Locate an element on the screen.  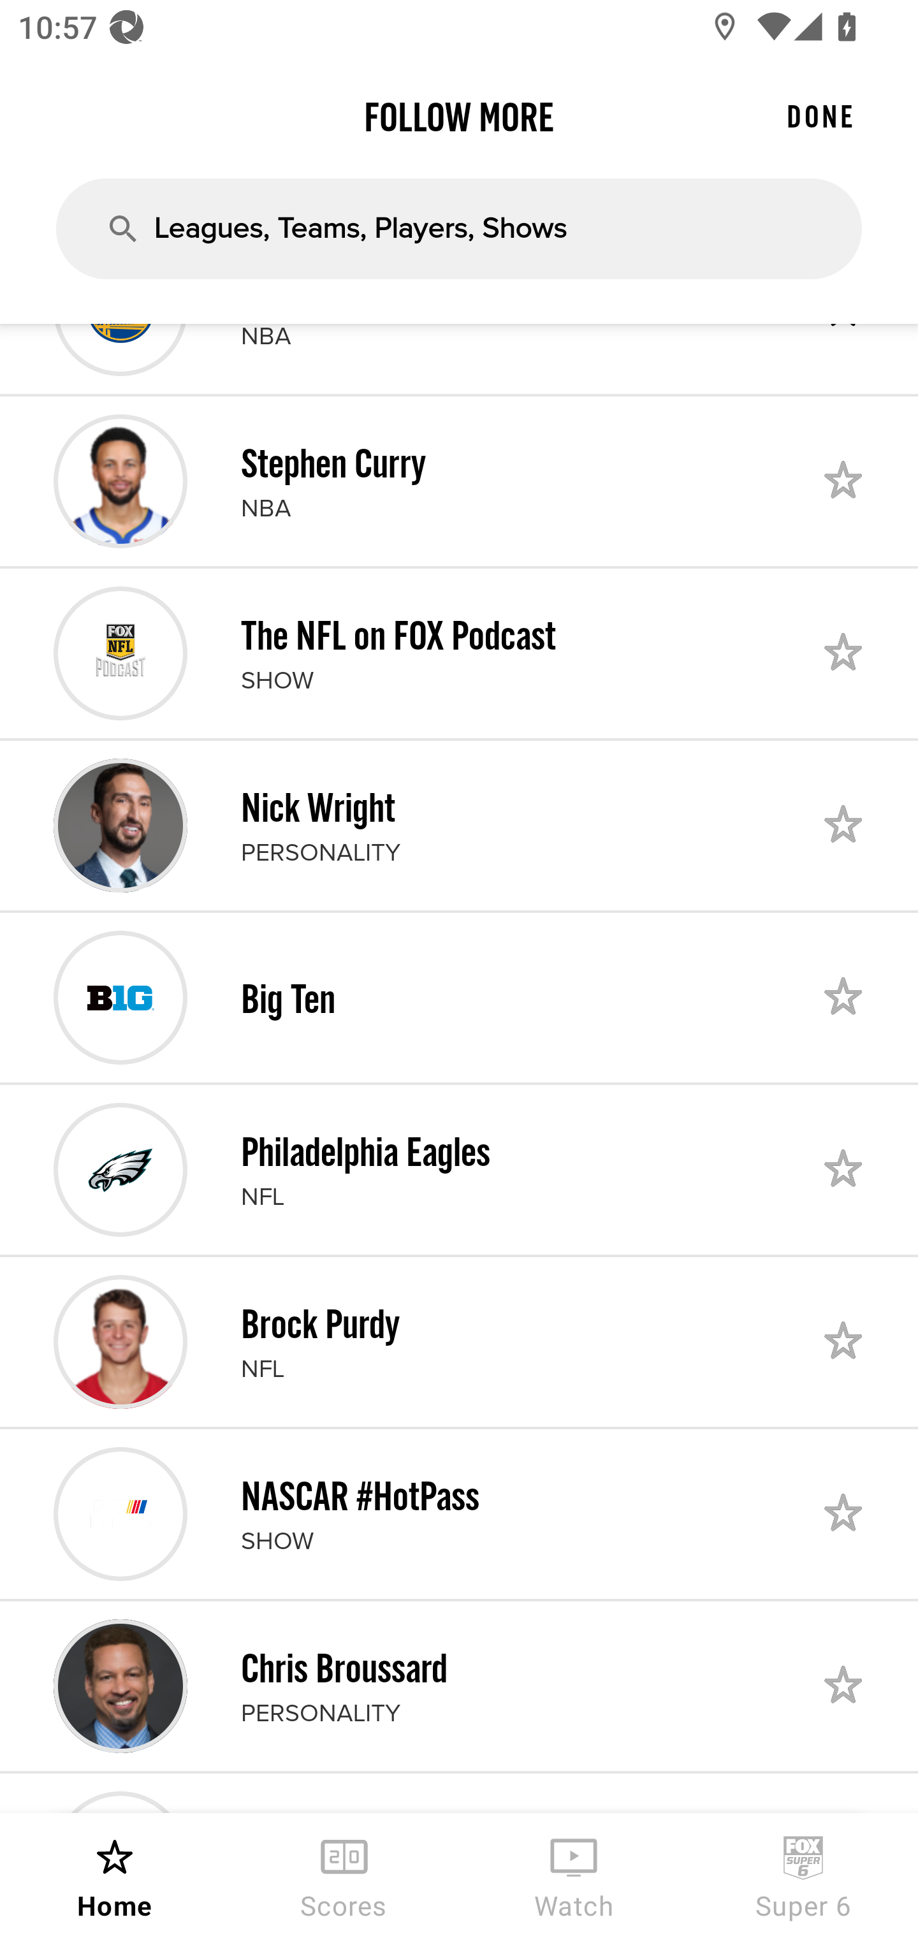
Stephen Curry NBA is located at coordinates (459, 481).